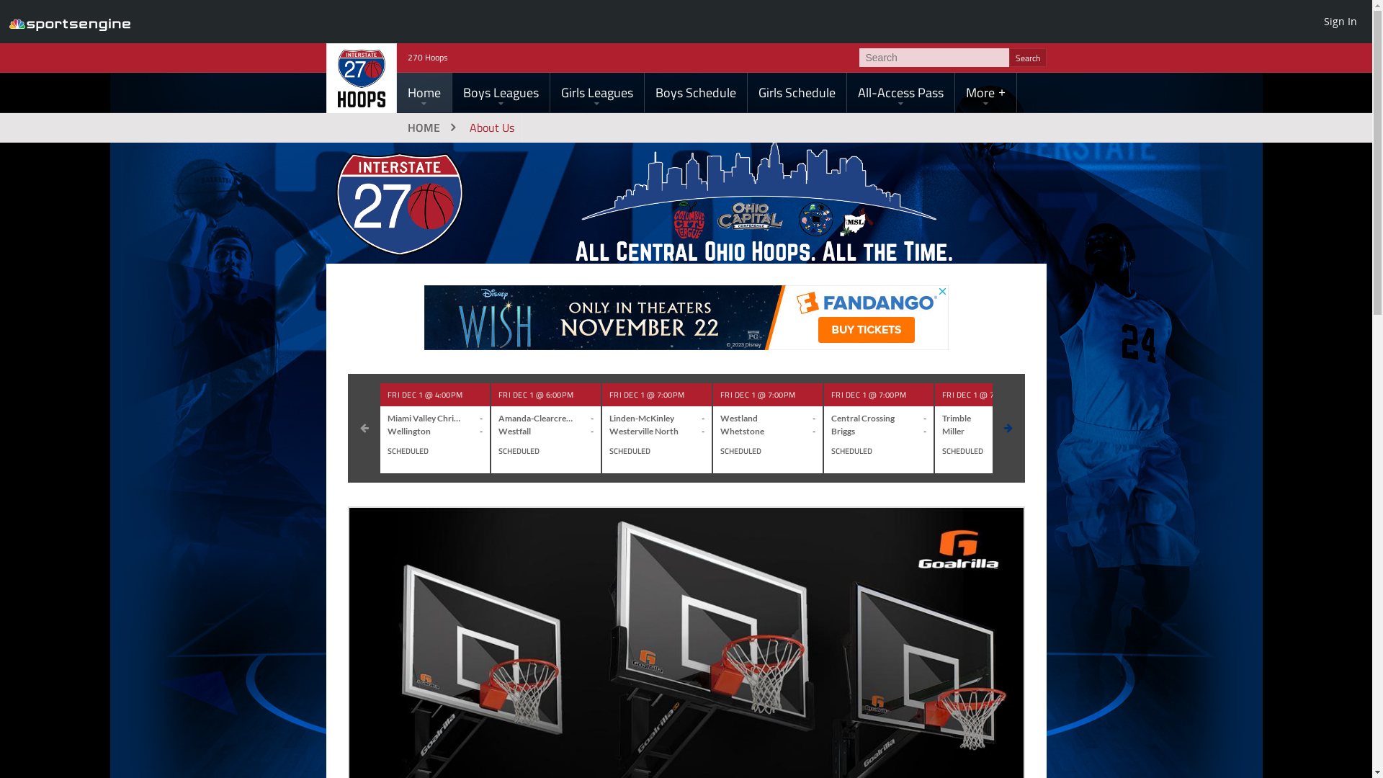 The height and width of the screenshot is (778, 1383). I want to click on 3rd party ad content, so click(686, 318).